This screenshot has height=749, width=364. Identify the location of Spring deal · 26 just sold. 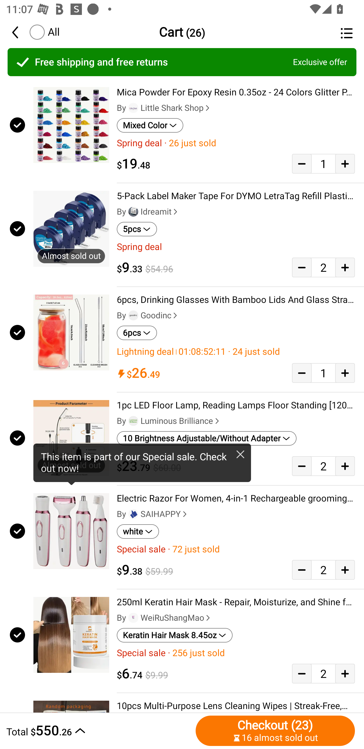
(236, 143).